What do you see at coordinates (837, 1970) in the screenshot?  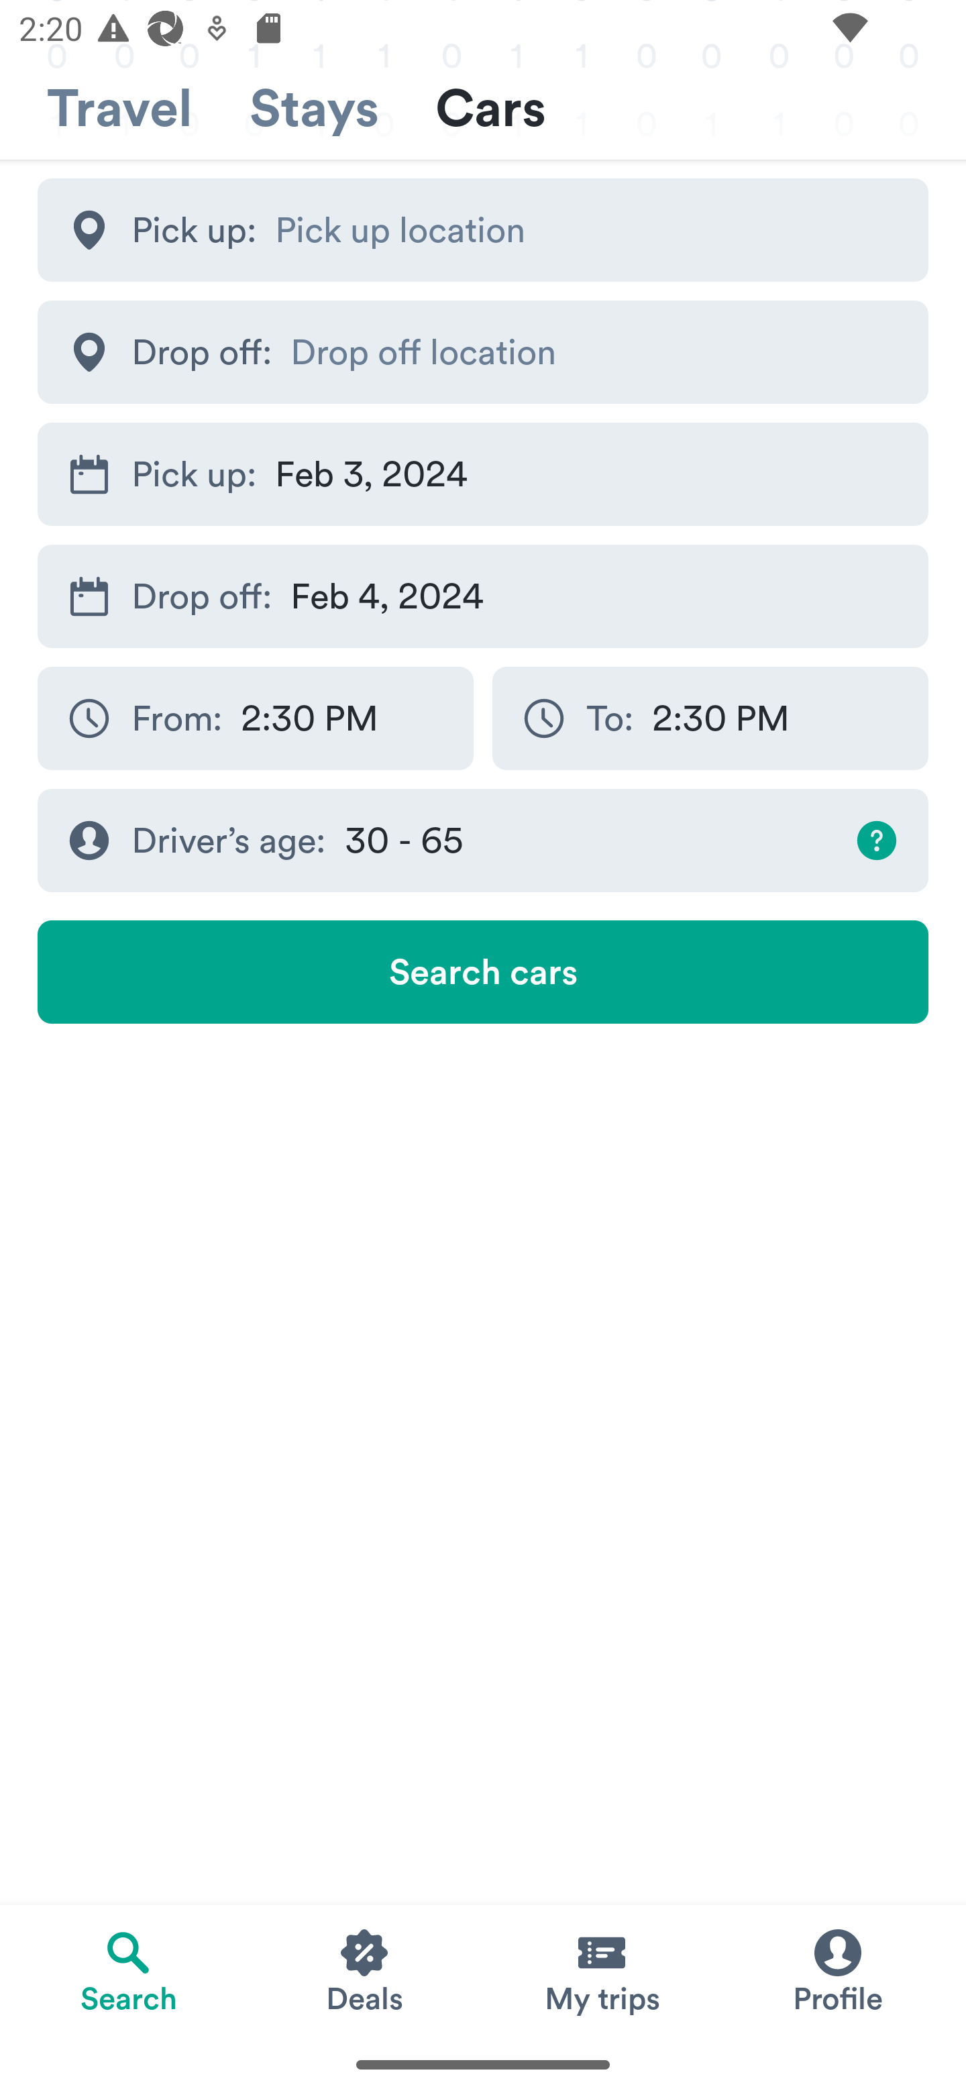 I see `Profile` at bounding box center [837, 1970].